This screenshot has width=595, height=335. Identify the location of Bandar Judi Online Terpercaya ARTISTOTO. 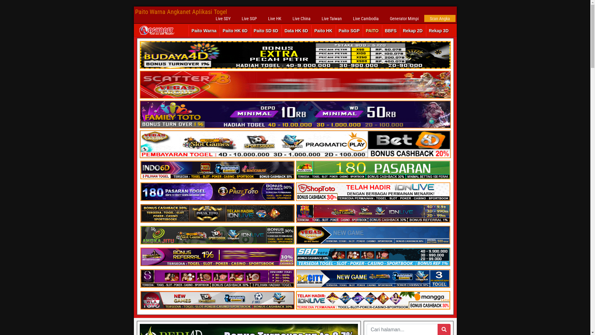
(217, 257).